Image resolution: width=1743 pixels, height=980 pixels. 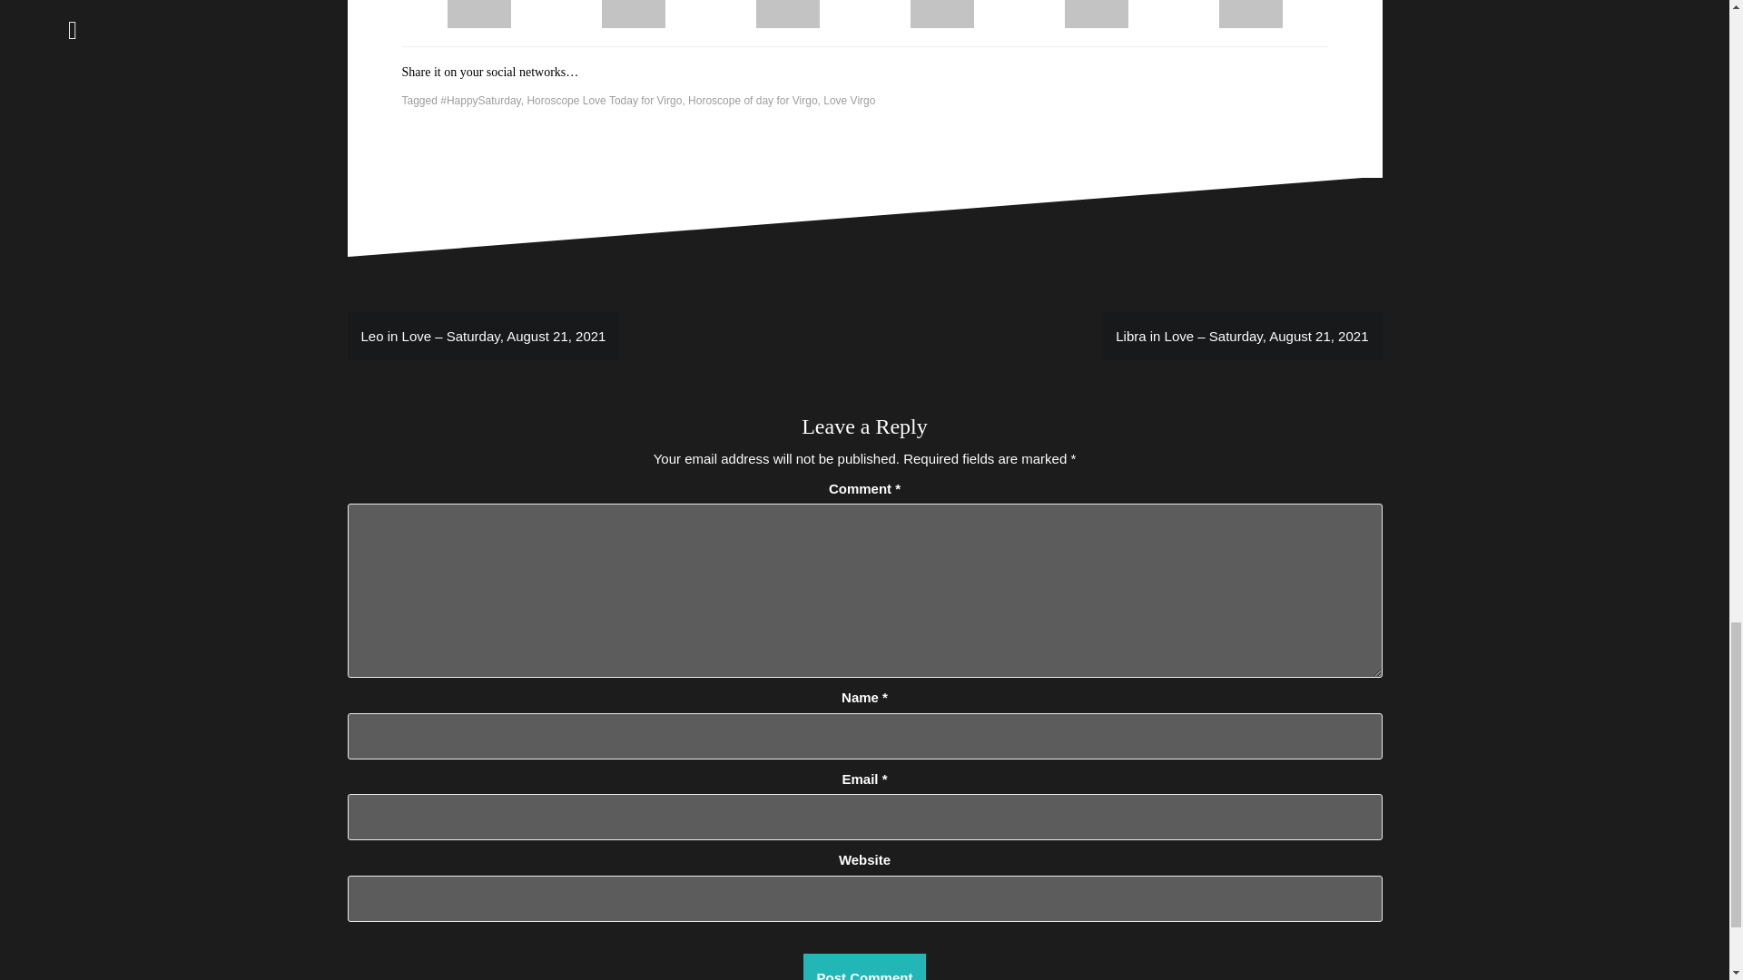 What do you see at coordinates (848, 100) in the screenshot?
I see `Love Virgo` at bounding box center [848, 100].